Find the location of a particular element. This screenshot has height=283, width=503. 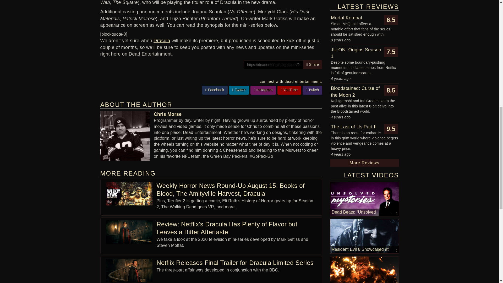

Chris Morse is located at coordinates (168, 114).